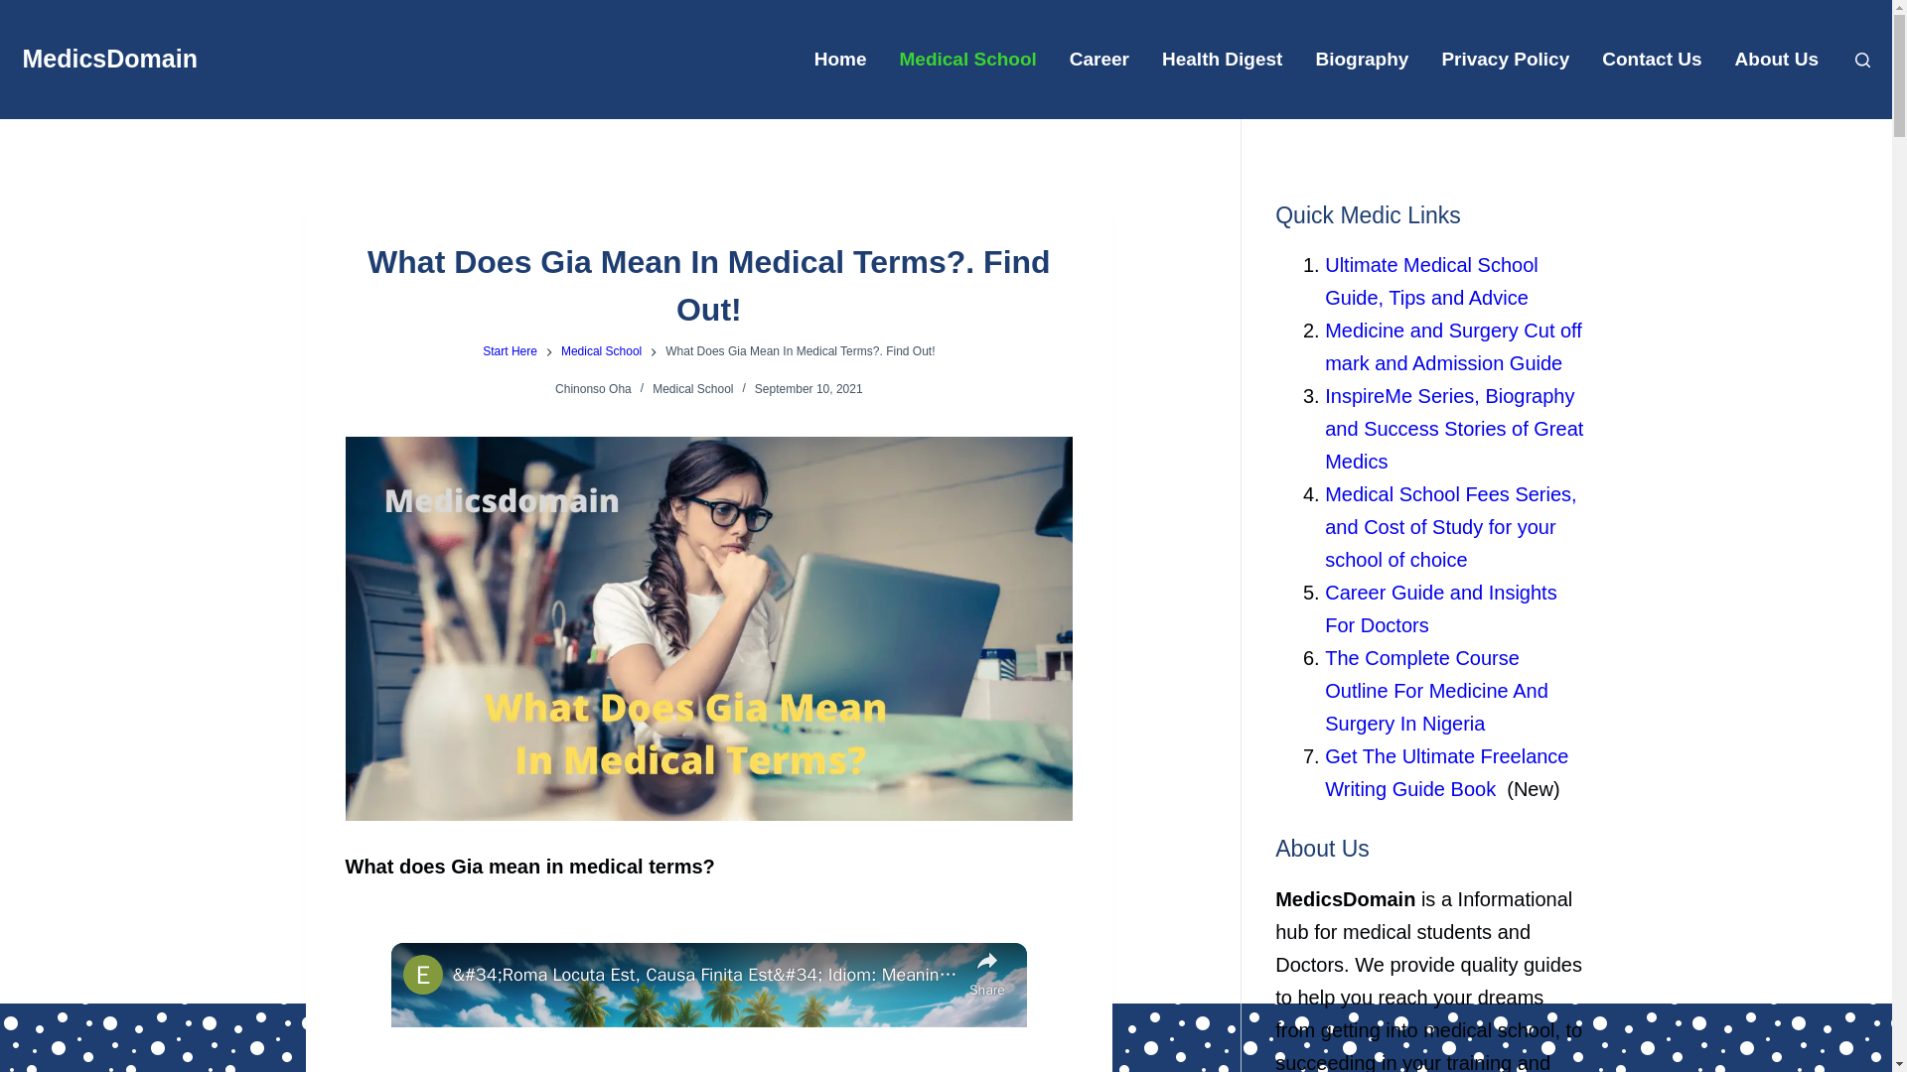  What do you see at coordinates (1652, 60) in the screenshot?
I see `Contact Us` at bounding box center [1652, 60].